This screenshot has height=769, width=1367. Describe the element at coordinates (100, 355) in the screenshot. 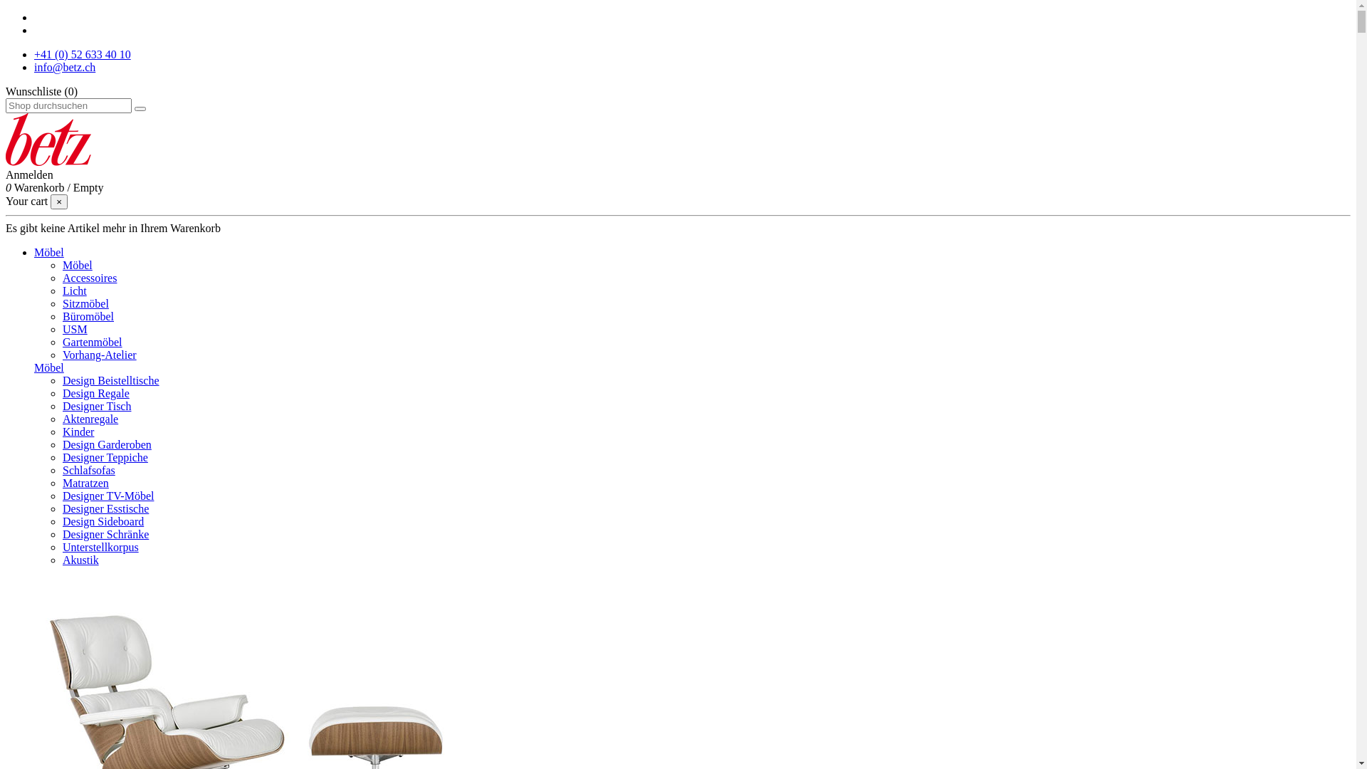

I see `Vorhang-Atelier` at that location.